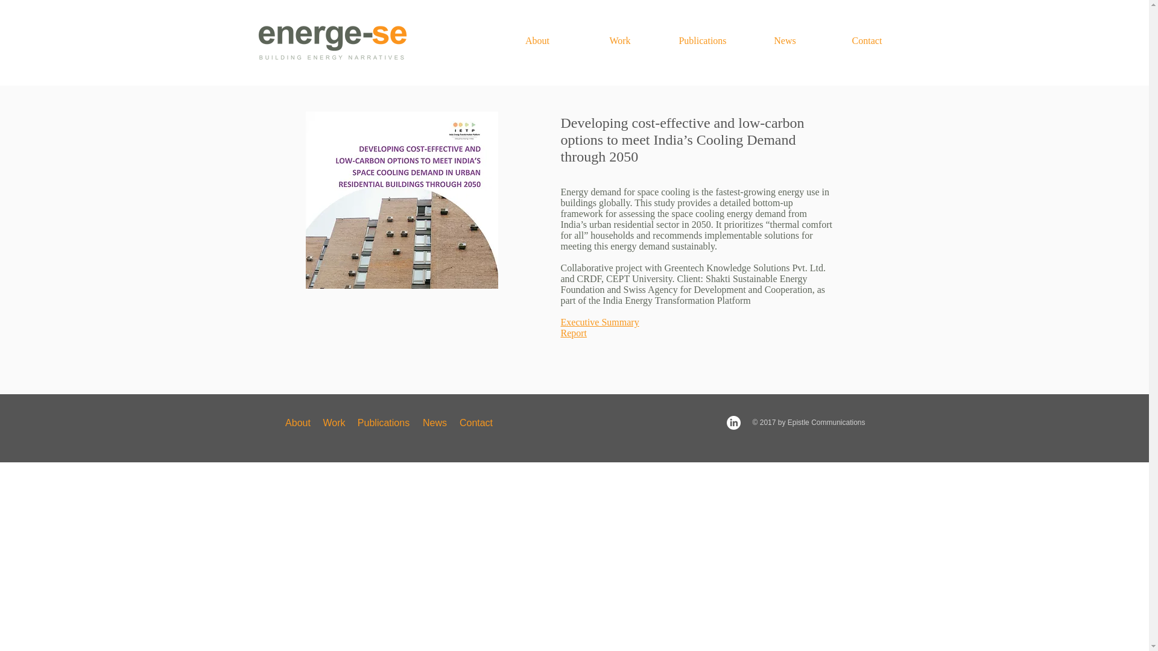 Image resolution: width=1158 pixels, height=651 pixels. I want to click on Work, so click(620, 40).